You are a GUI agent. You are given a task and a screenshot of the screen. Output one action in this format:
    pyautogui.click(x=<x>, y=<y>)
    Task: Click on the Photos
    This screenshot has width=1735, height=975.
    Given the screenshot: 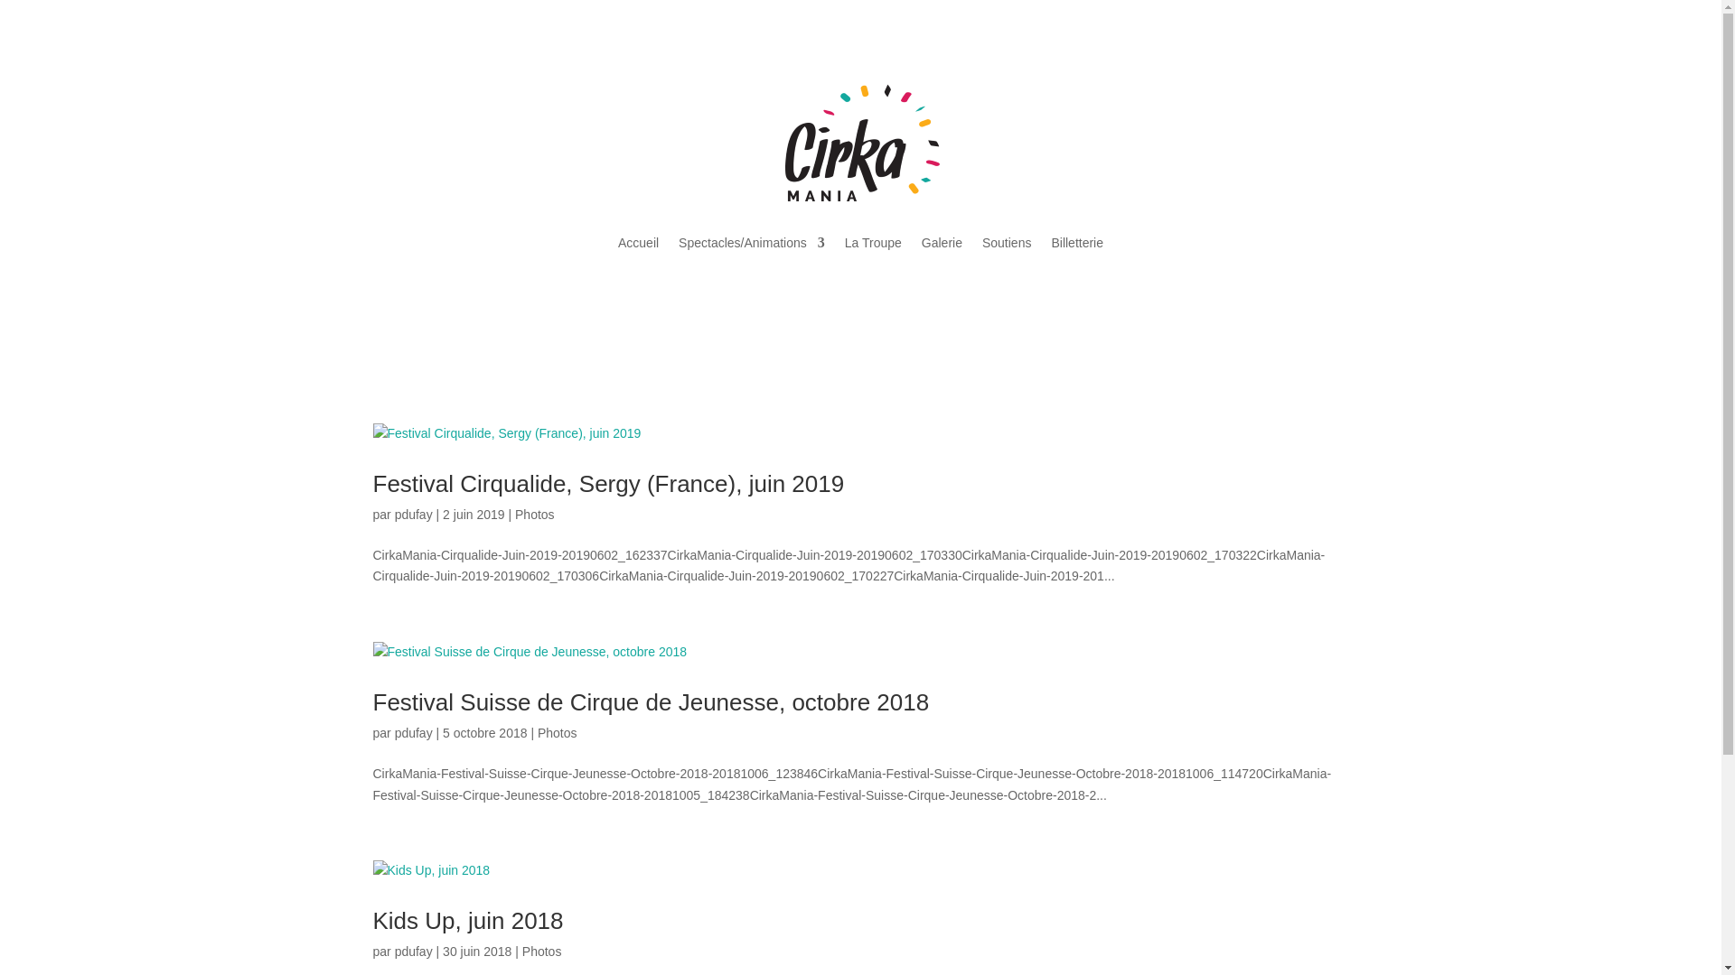 What is the action you would take?
    pyautogui.click(x=558, y=733)
    